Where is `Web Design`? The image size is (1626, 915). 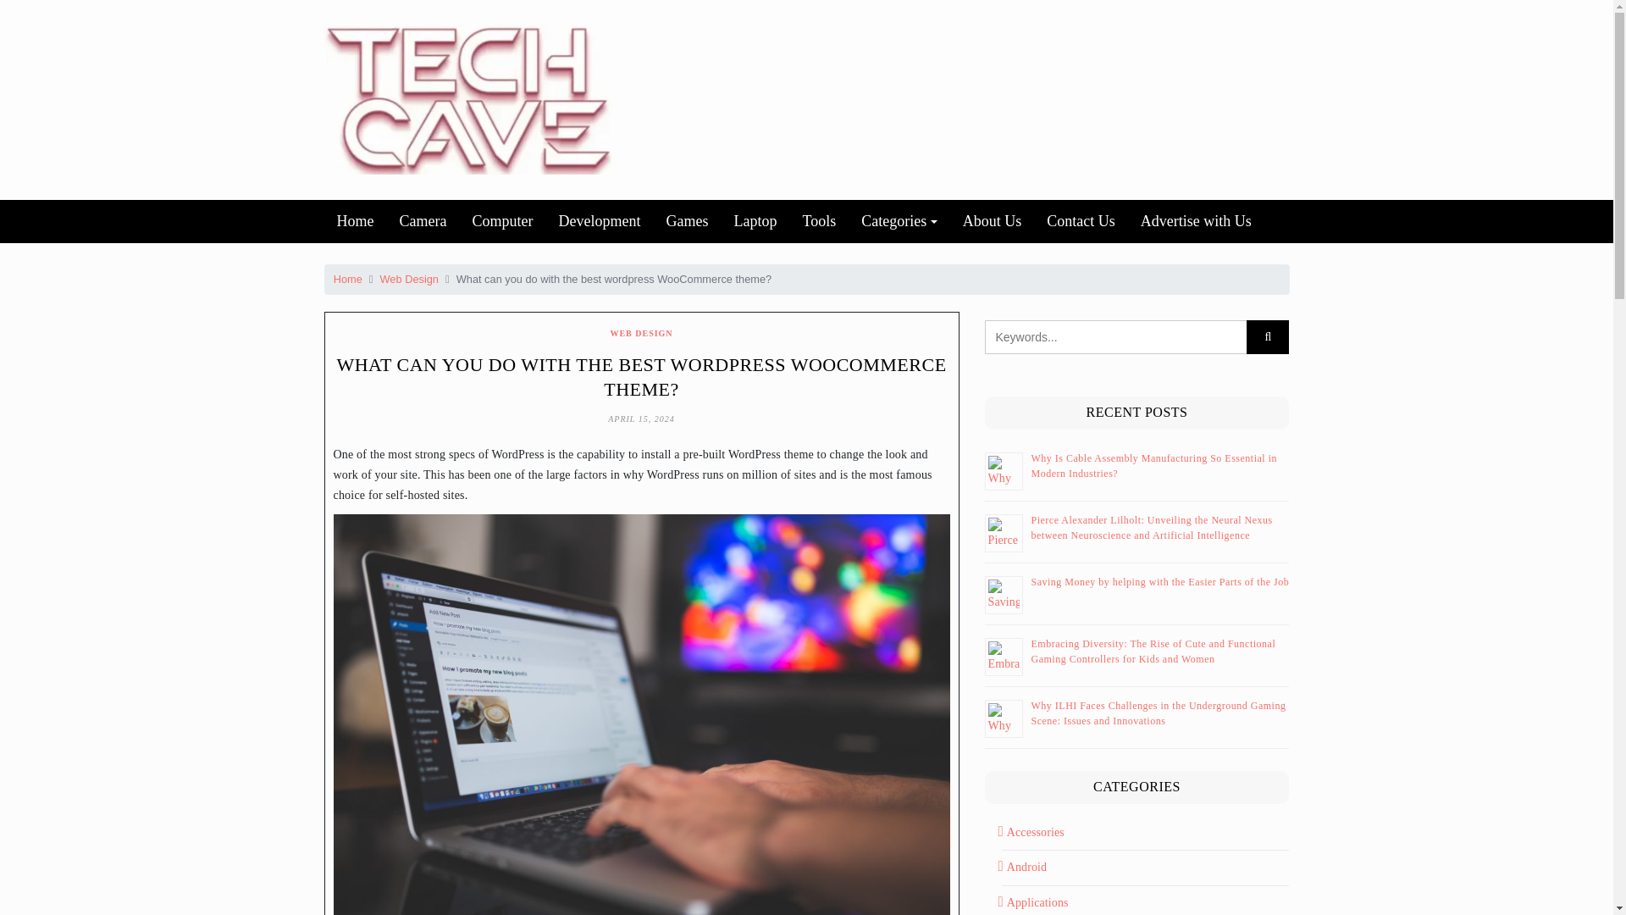
Web Design is located at coordinates (410, 278).